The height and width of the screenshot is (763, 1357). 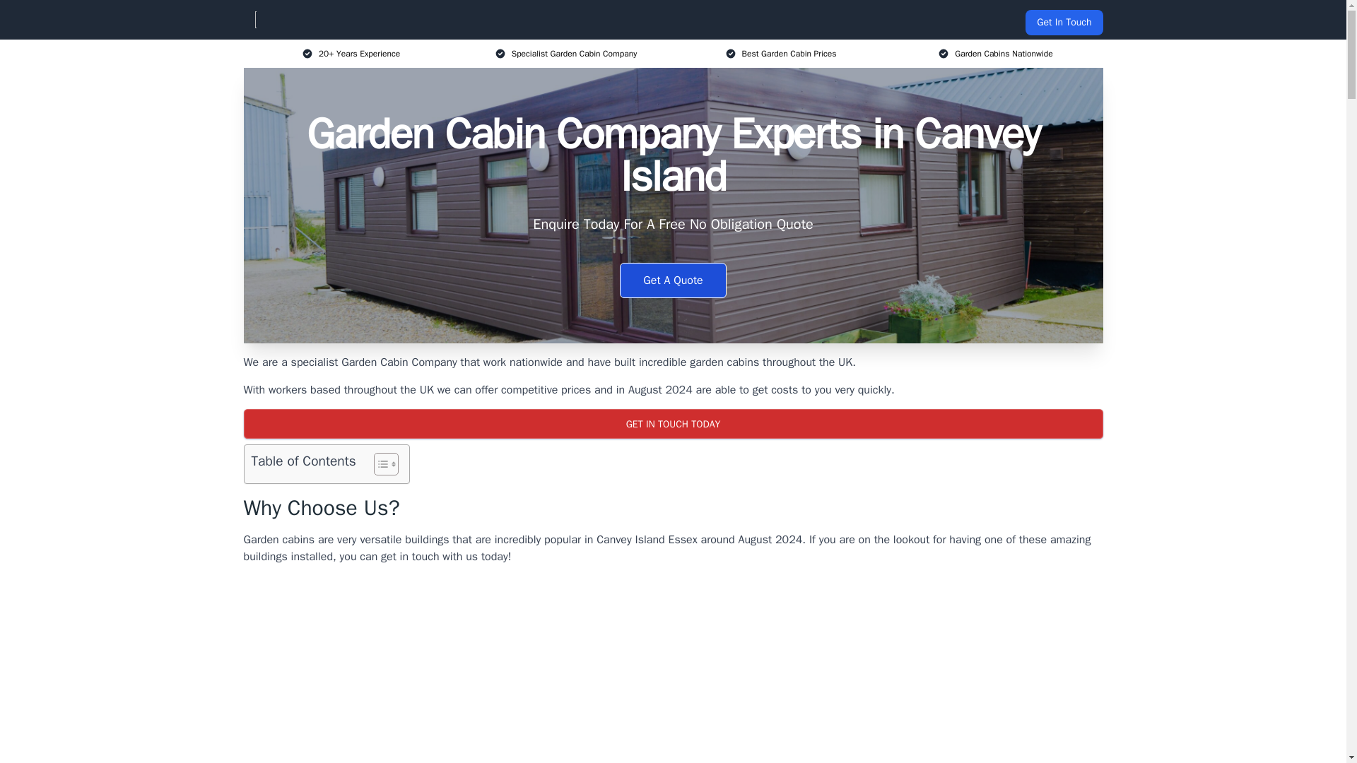 I want to click on Get In Touch, so click(x=1064, y=23).